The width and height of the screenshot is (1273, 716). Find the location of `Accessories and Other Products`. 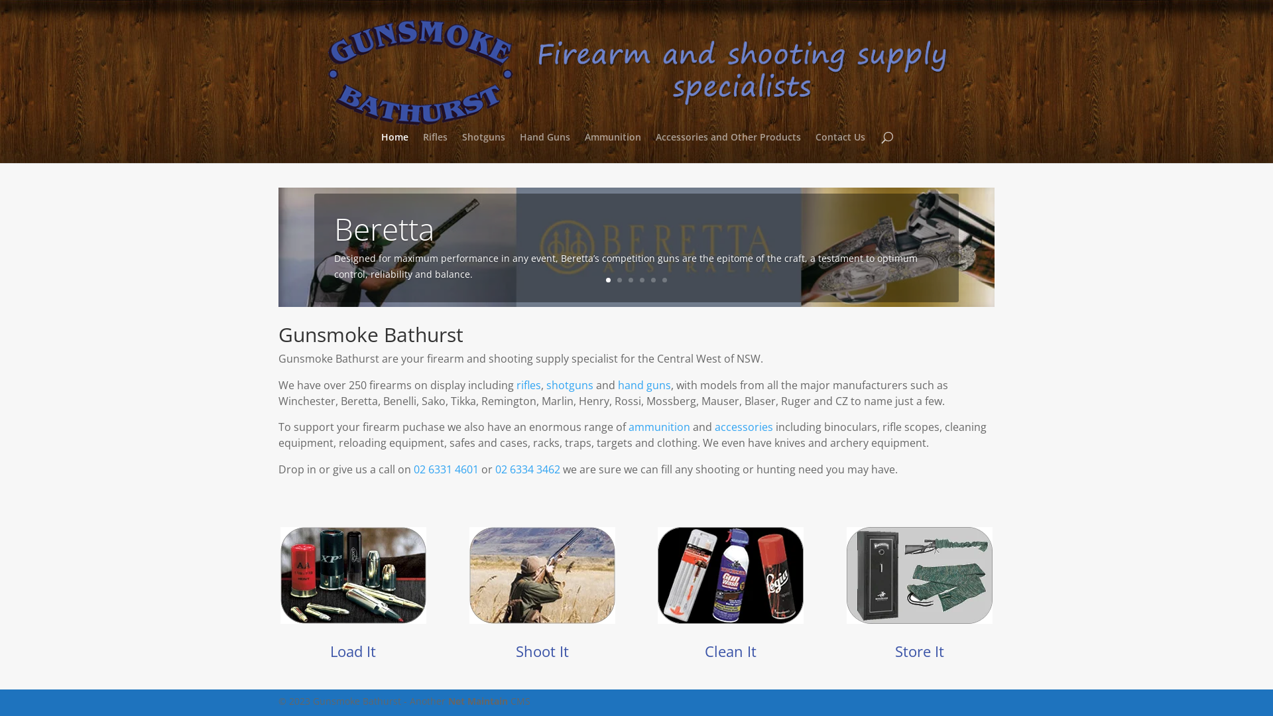

Accessories and Other Products is located at coordinates (728, 148).